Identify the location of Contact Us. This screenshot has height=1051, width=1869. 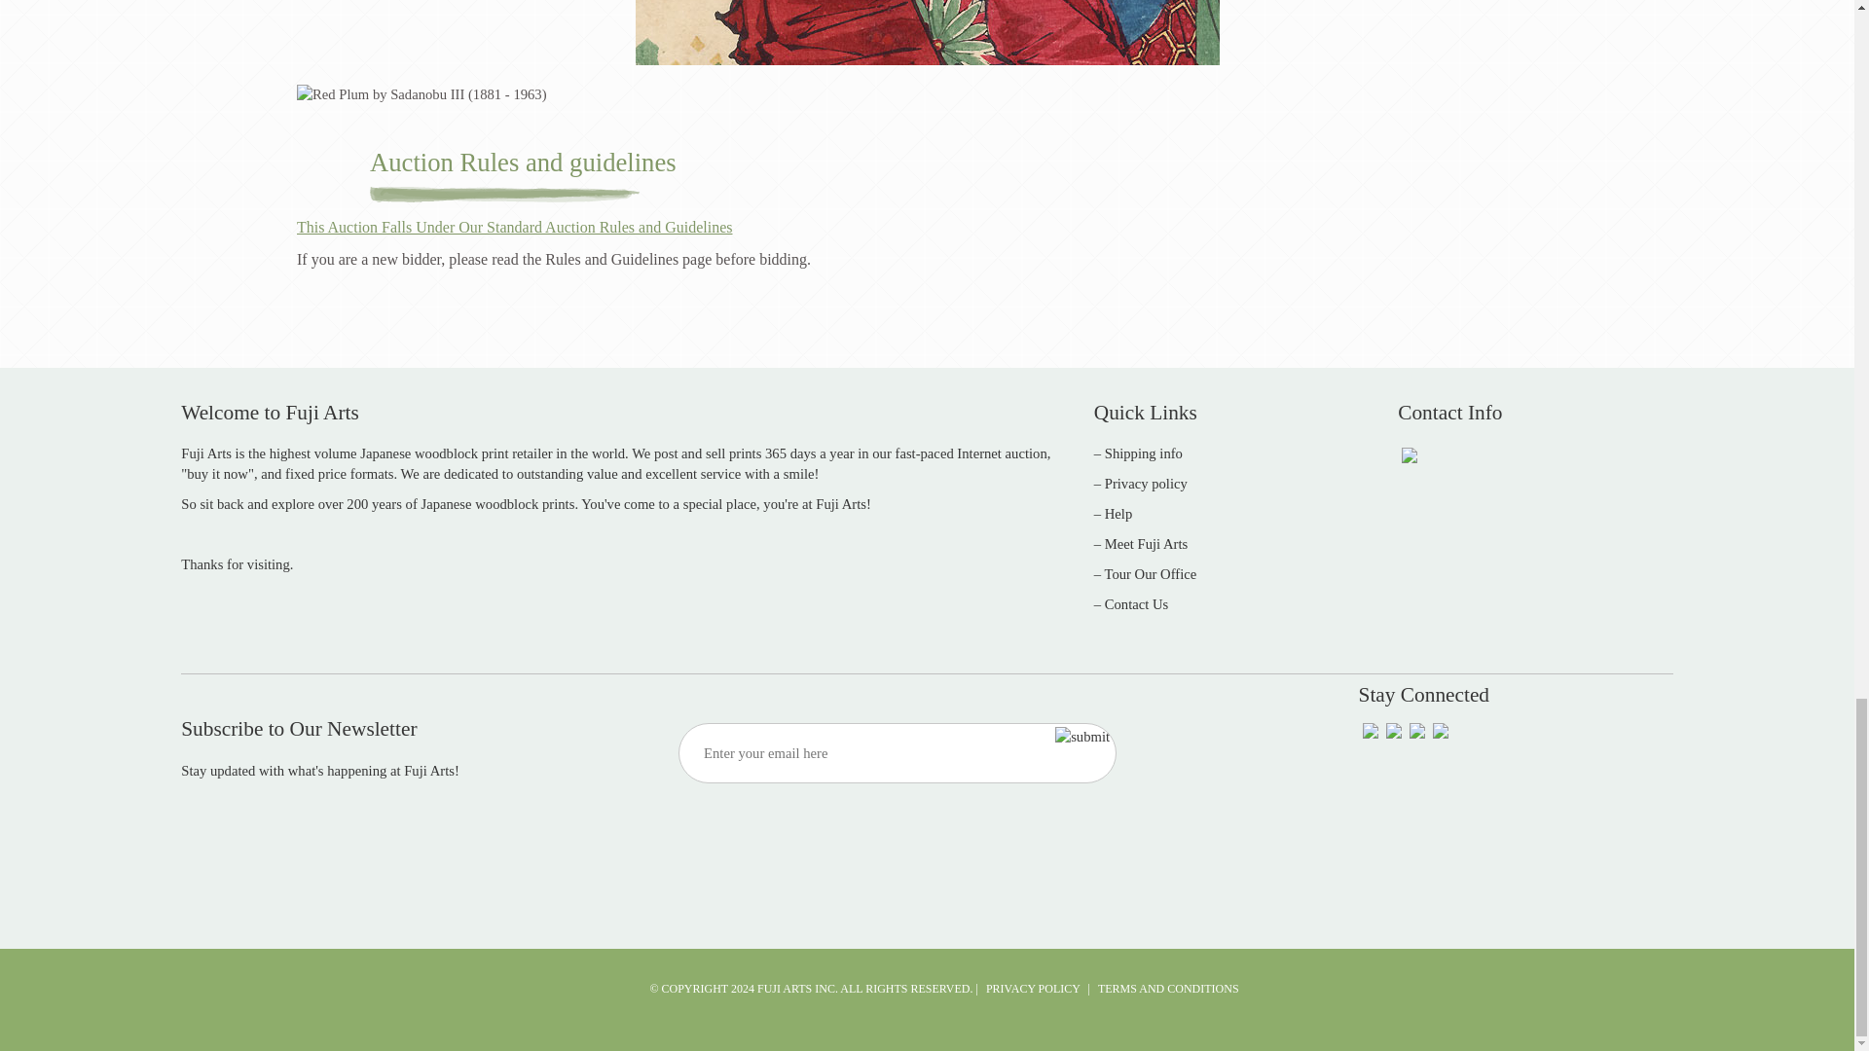
(1137, 603).